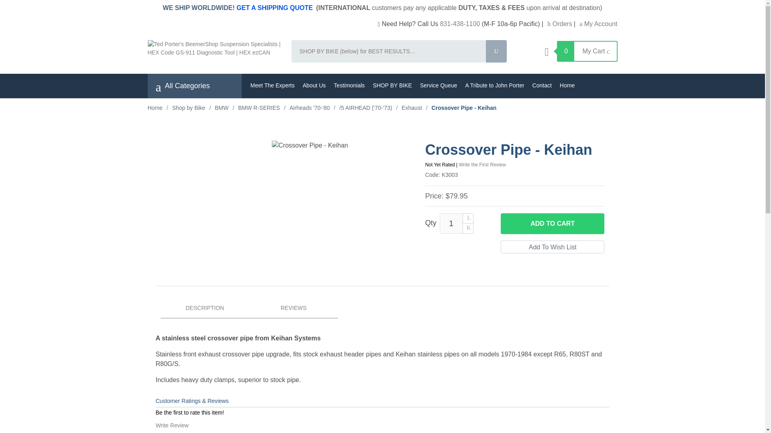 The height and width of the screenshot is (433, 771). Describe the element at coordinates (451, 224) in the screenshot. I see `1` at that location.